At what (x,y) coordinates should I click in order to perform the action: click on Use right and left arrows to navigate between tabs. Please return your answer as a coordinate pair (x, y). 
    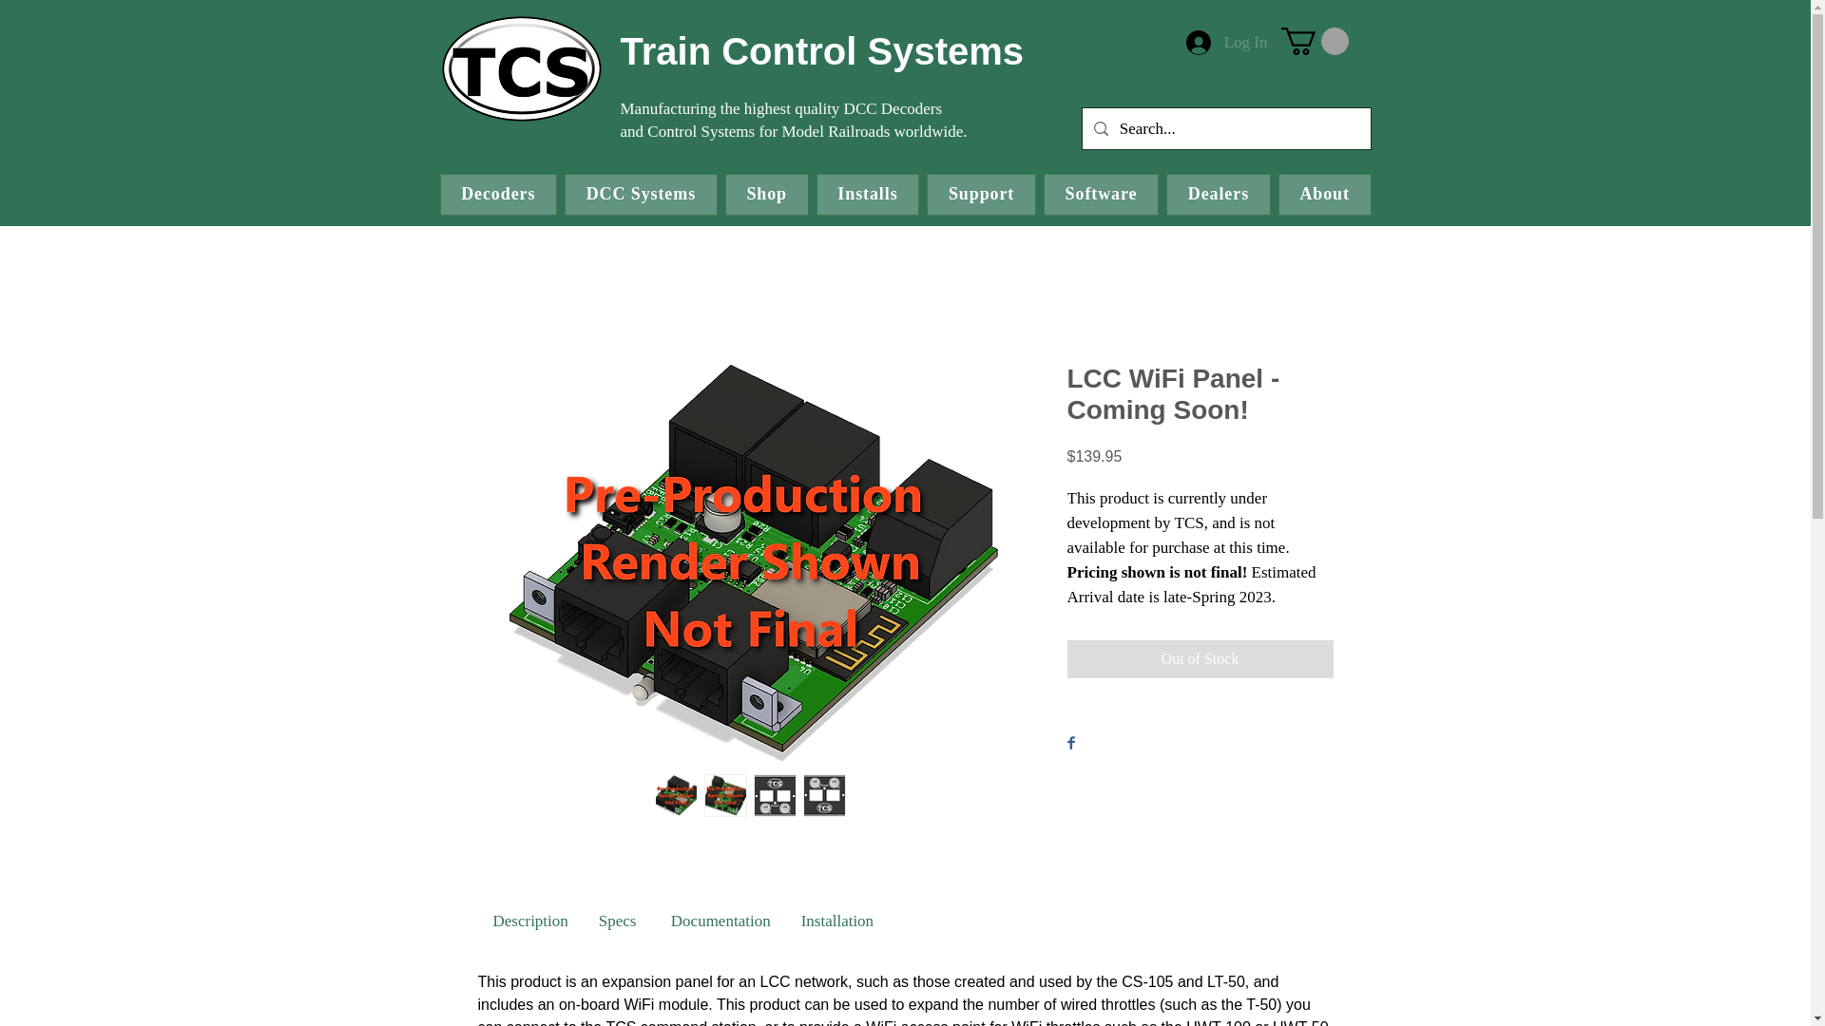
    Looking at the image, I should click on (837, 921).